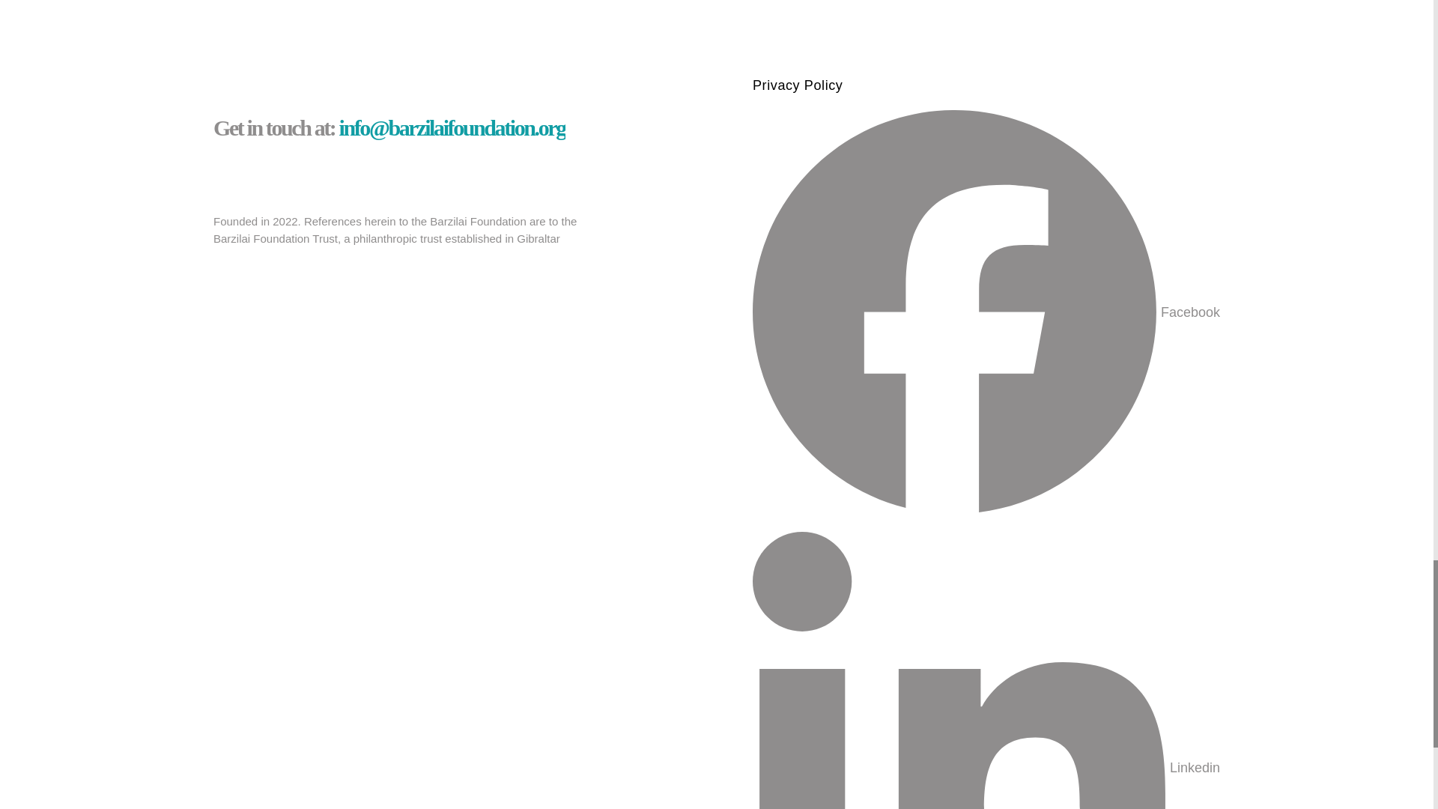 This screenshot has width=1438, height=809. I want to click on Privacy Policy, so click(986, 85).